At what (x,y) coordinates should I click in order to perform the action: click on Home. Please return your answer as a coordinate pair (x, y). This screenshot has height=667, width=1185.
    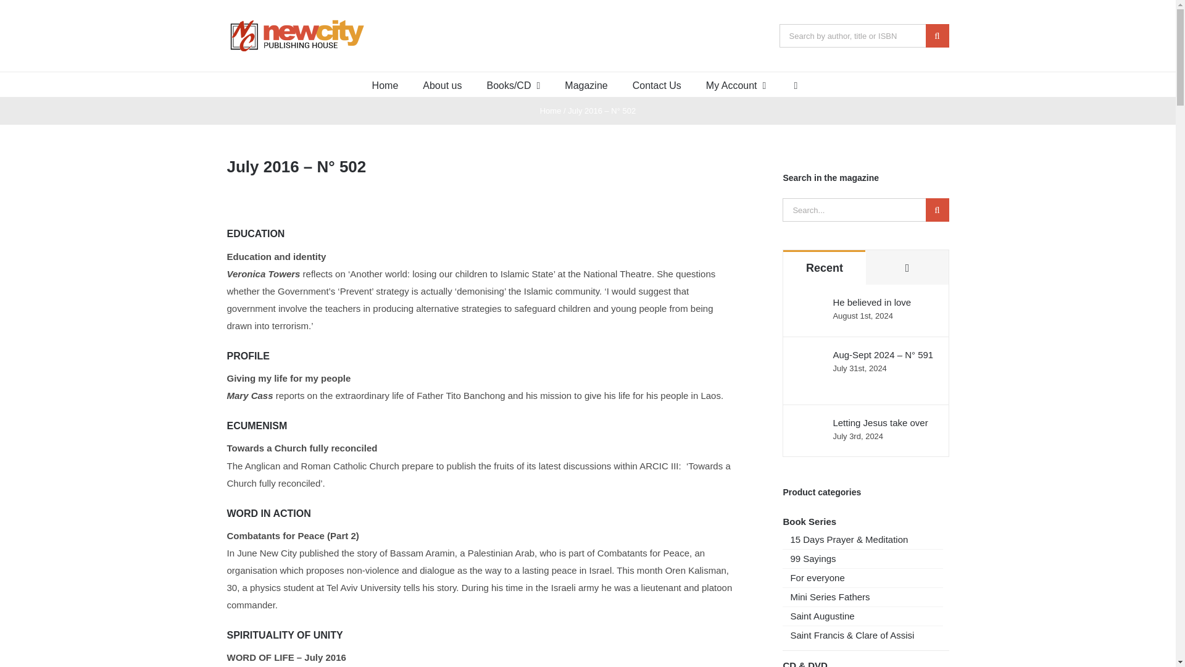
    Looking at the image, I should click on (551, 110).